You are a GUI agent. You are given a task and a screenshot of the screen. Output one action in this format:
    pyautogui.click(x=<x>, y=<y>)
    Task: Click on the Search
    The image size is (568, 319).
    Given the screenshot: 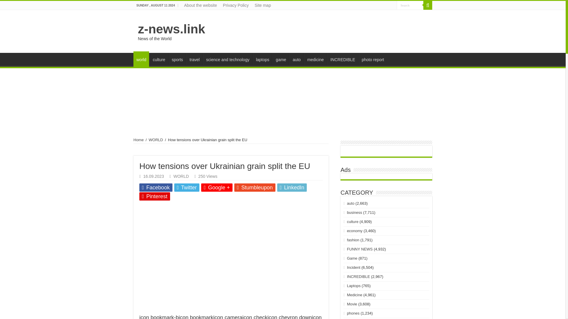 What is the action you would take?
    pyautogui.click(x=428, y=5)
    